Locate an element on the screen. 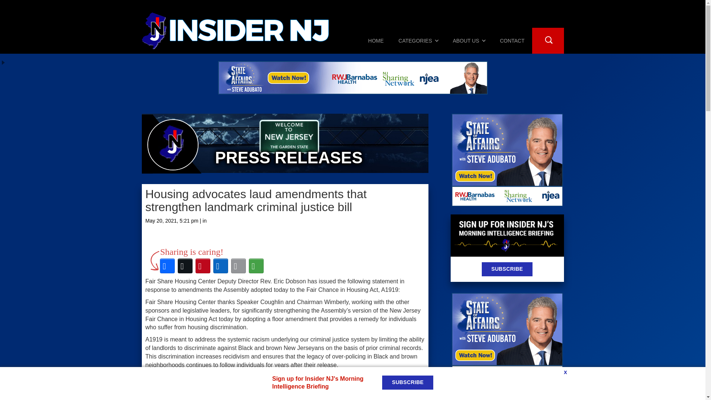  CATEGORIES is located at coordinates (418, 40).